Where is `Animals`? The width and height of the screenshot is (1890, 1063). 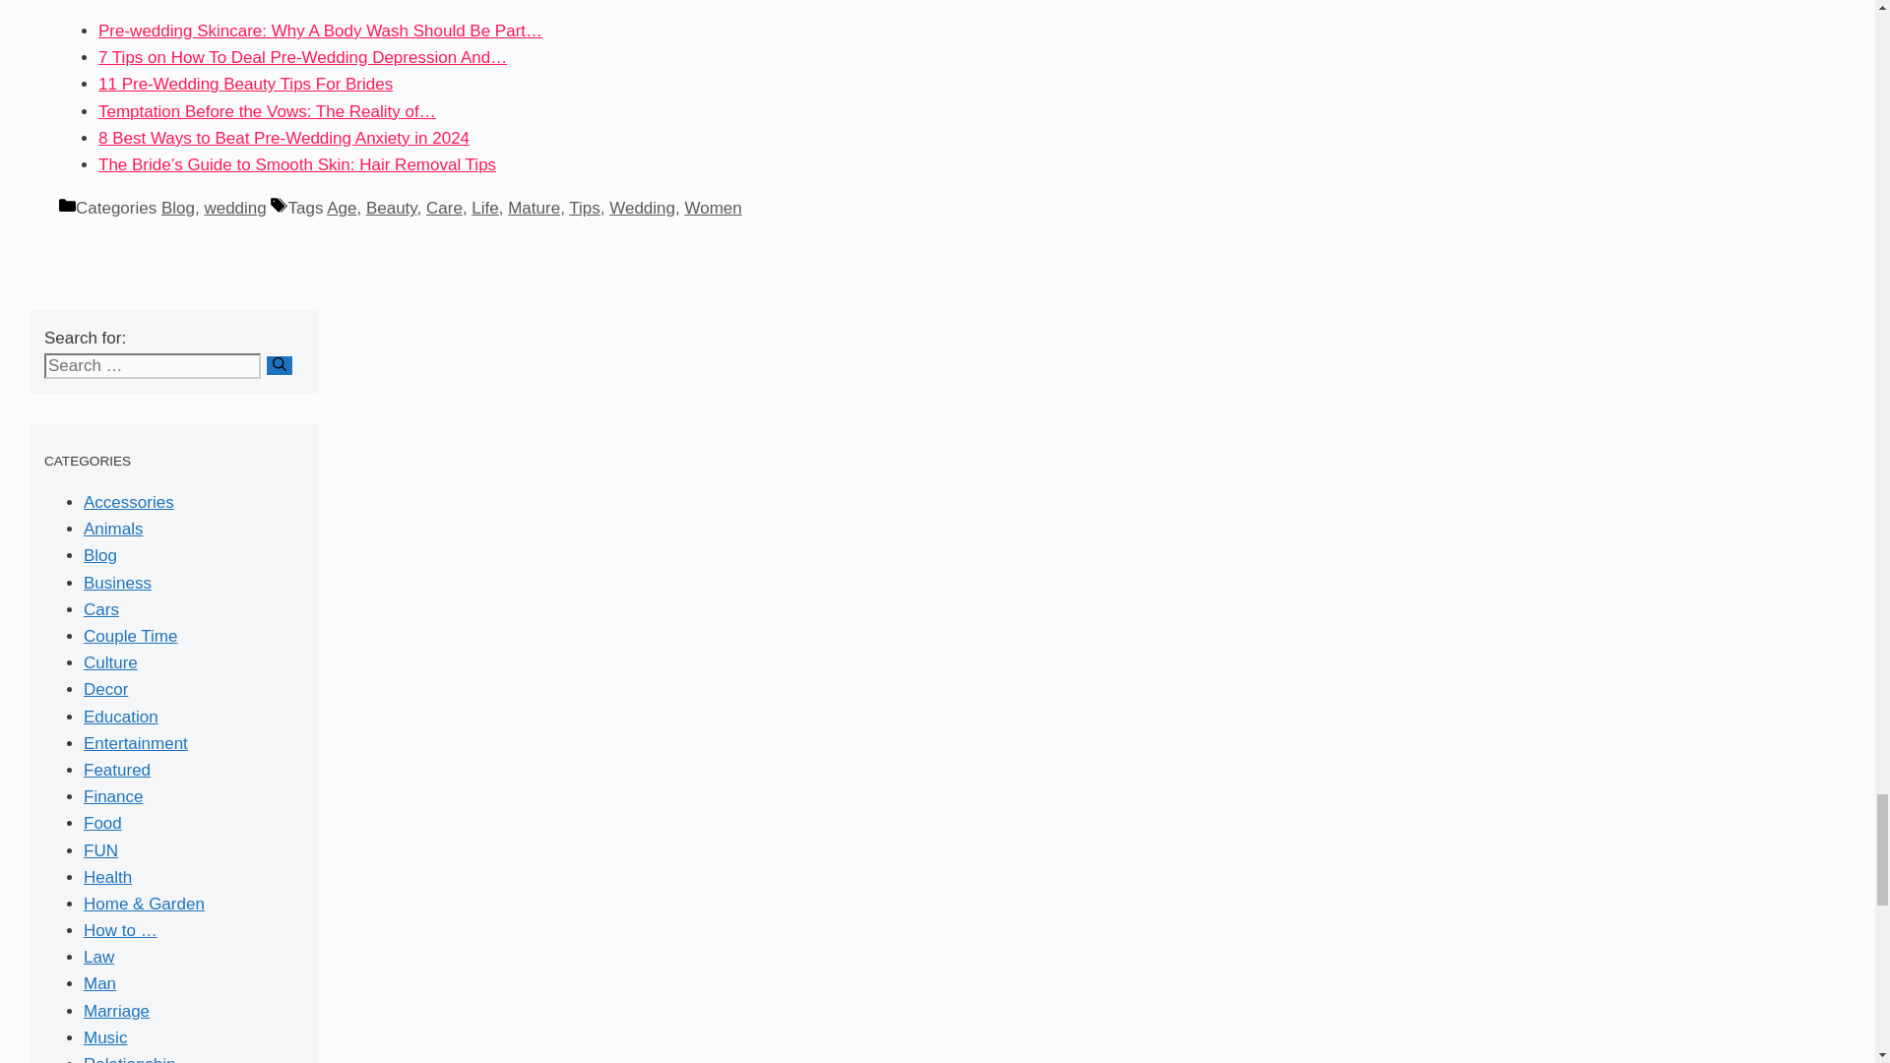
Animals is located at coordinates (112, 529).